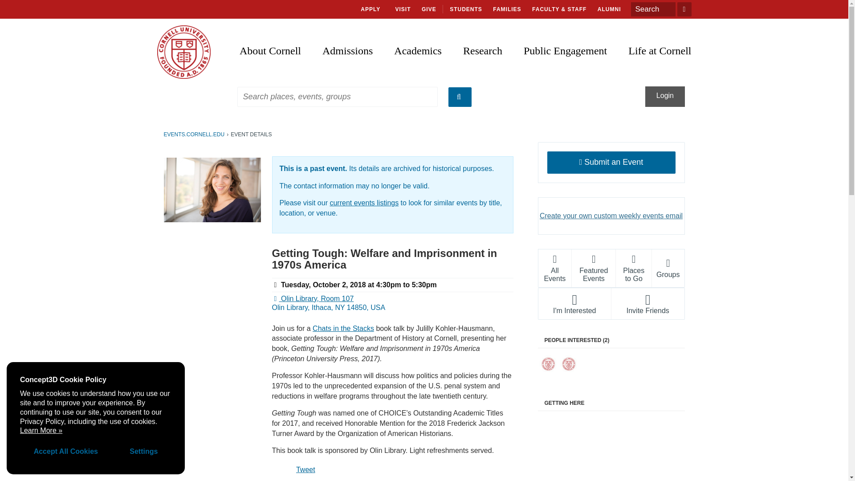  Describe the element at coordinates (275, 43) in the screenshot. I see `About Cornell` at that location.